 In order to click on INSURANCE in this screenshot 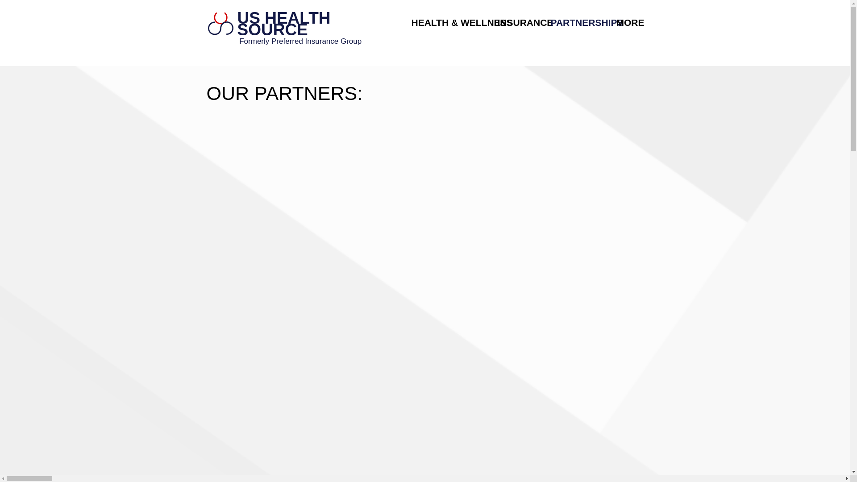, I will do `click(518, 22)`.